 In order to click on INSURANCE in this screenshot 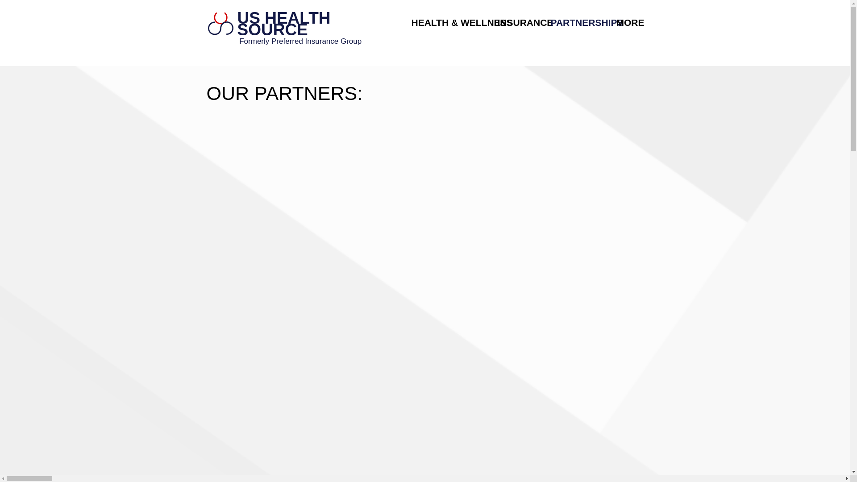, I will do `click(518, 22)`.